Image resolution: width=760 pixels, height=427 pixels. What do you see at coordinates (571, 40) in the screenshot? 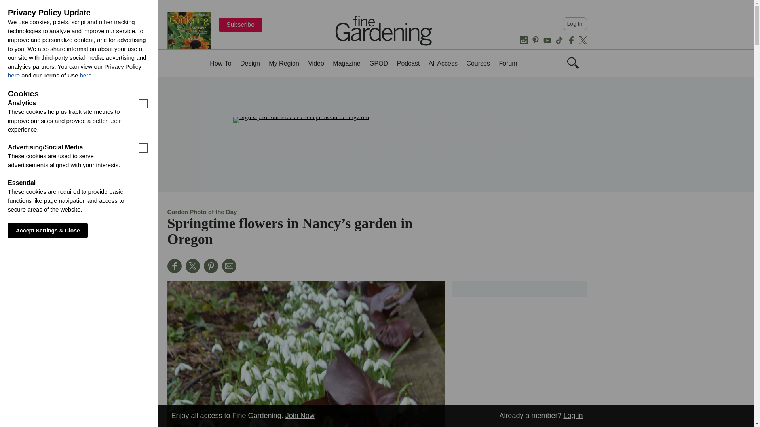
I see `Facebook` at bounding box center [571, 40].